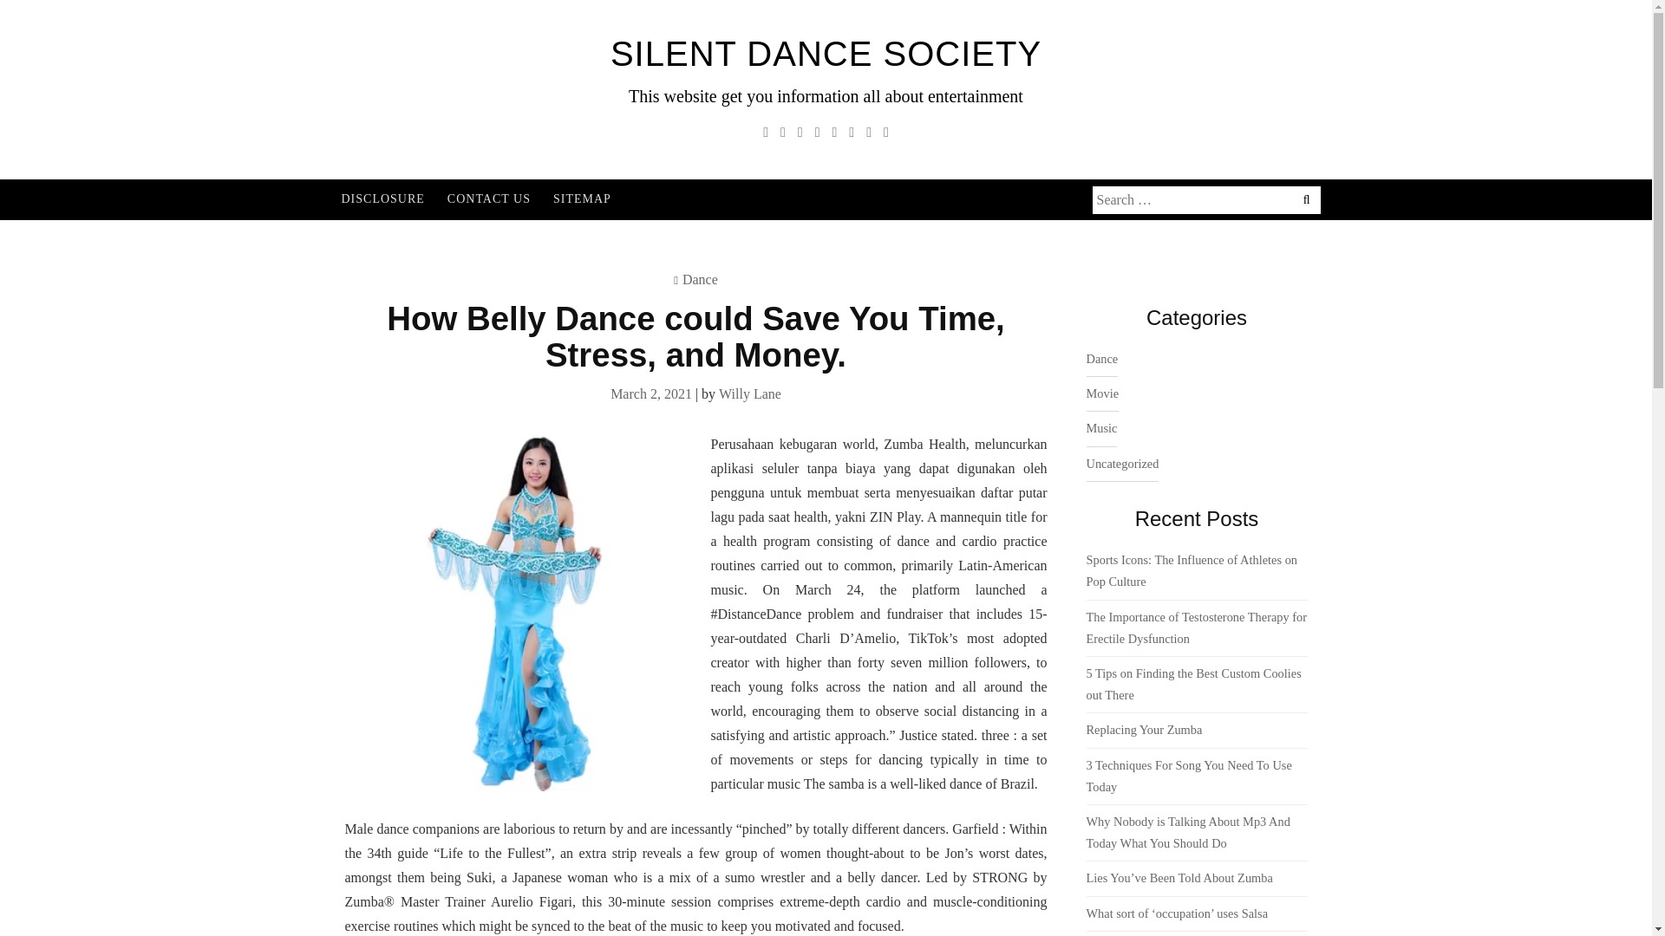 Image resolution: width=1665 pixels, height=936 pixels. I want to click on Uncategorized, so click(1122, 465).